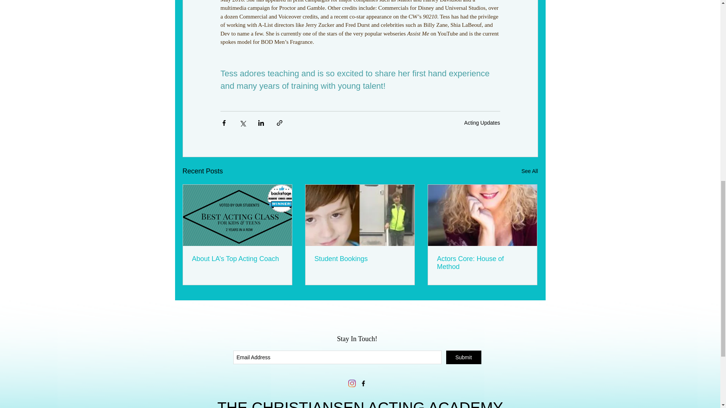 The width and height of the screenshot is (726, 408). I want to click on Student Bookings, so click(360, 259).